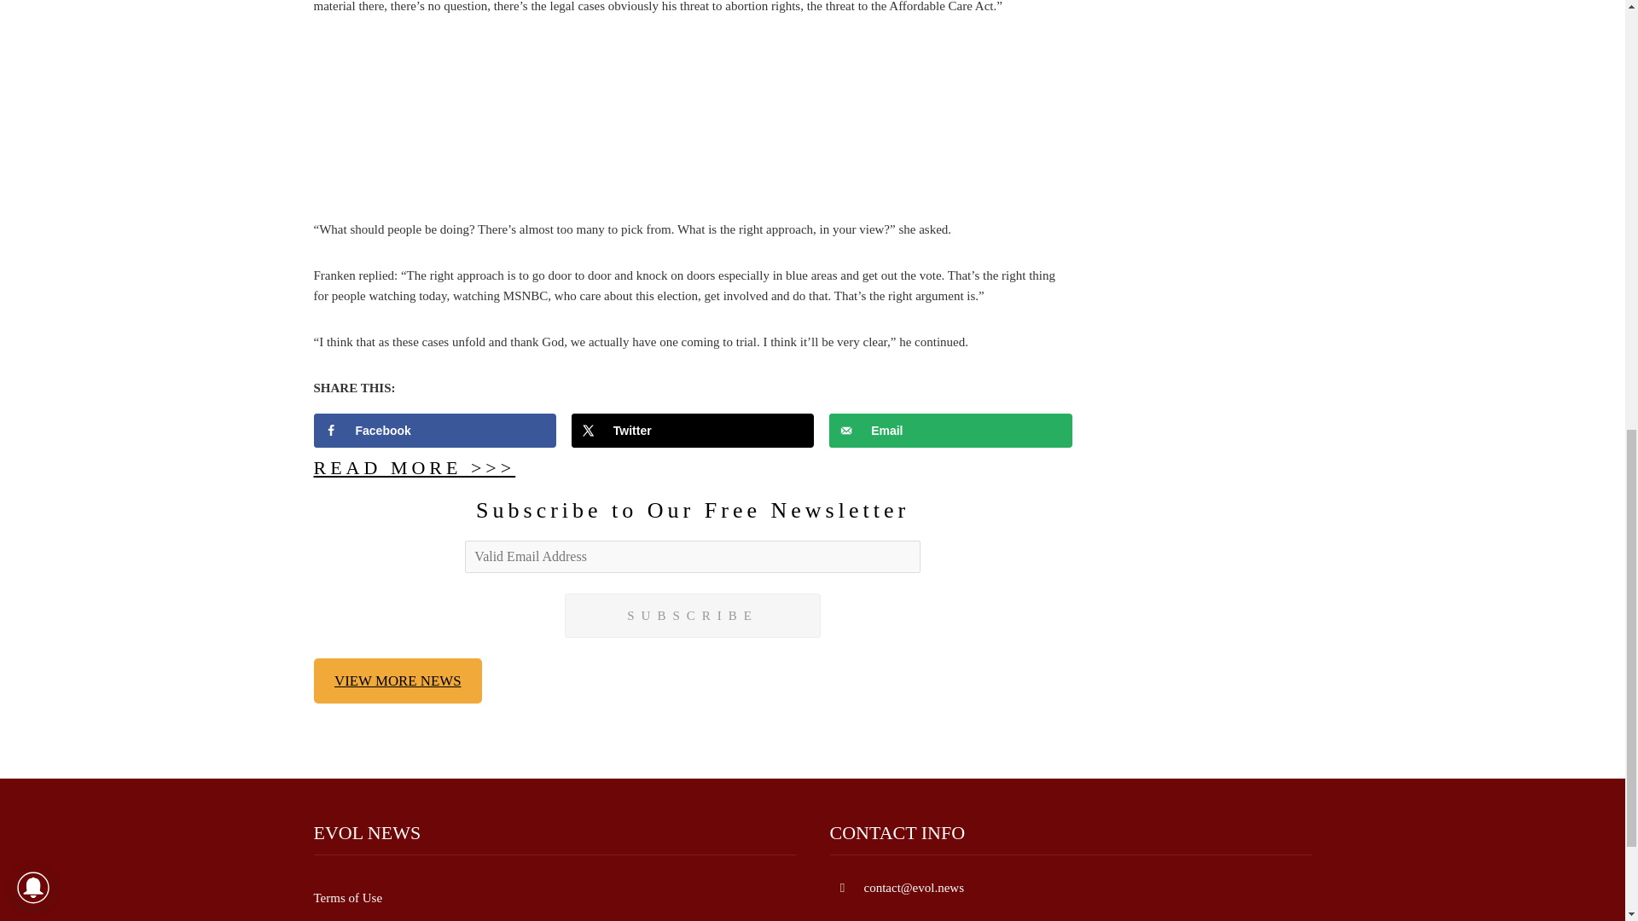 This screenshot has width=1638, height=921. Describe the element at coordinates (348, 897) in the screenshot. I see `Terms of Use` at that location.